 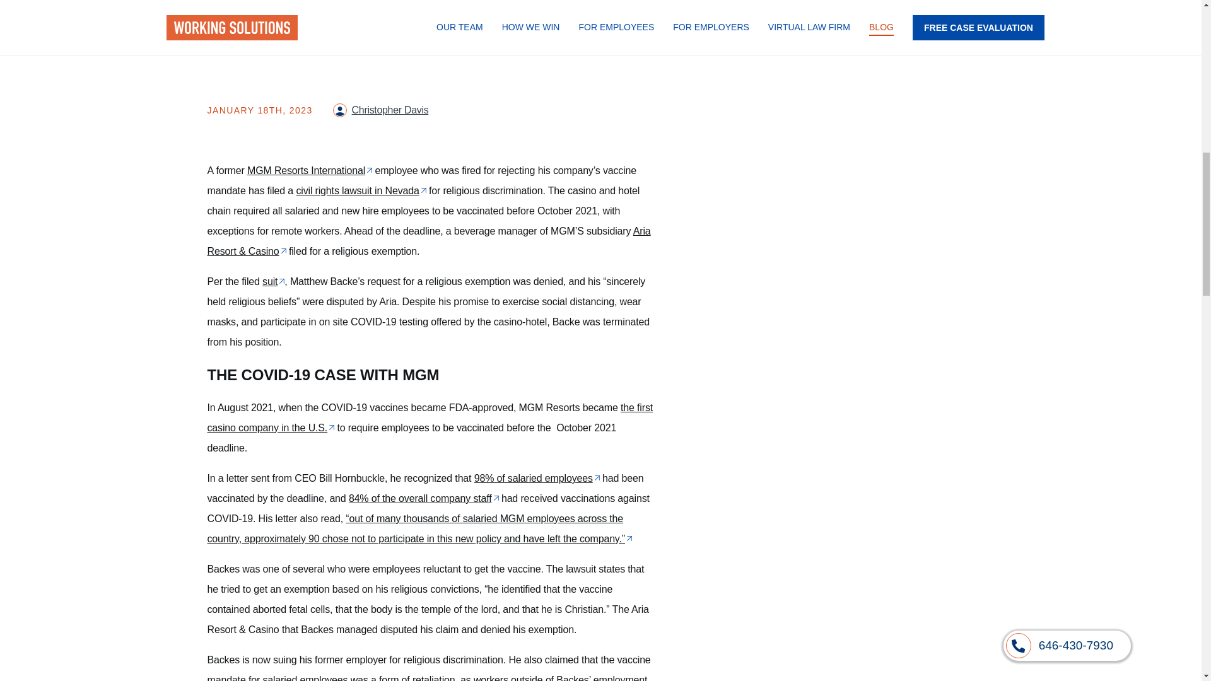 What do you see at coordinates (390, 110) in the screenshot?
I see `Christopher Davis` at bounding box center [390, 110].